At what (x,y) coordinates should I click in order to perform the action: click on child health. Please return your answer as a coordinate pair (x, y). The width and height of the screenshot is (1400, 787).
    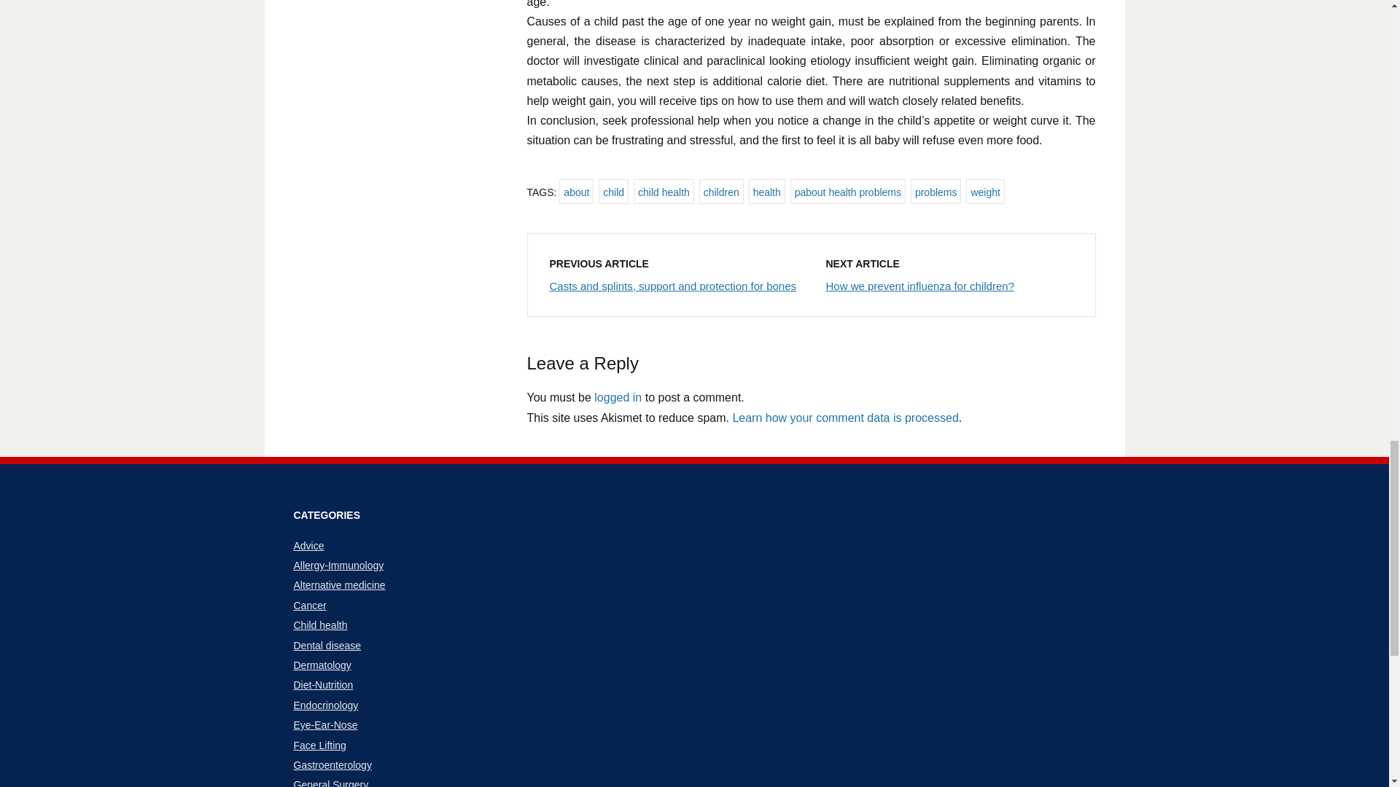
    Looking at the image, I should click on (664, 191).